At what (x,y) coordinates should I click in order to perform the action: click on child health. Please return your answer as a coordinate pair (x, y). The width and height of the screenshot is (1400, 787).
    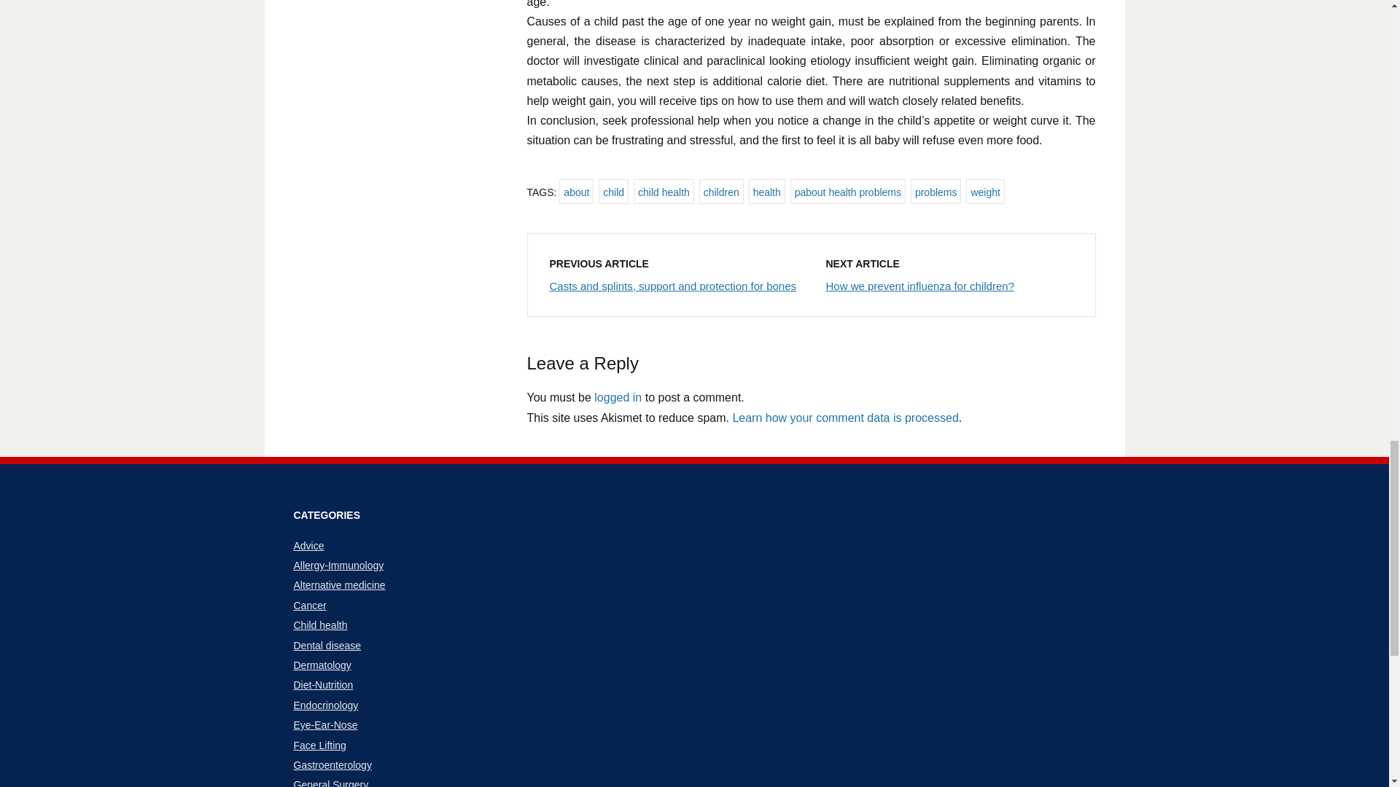
    Looking at the image, I should click on (664, 191).